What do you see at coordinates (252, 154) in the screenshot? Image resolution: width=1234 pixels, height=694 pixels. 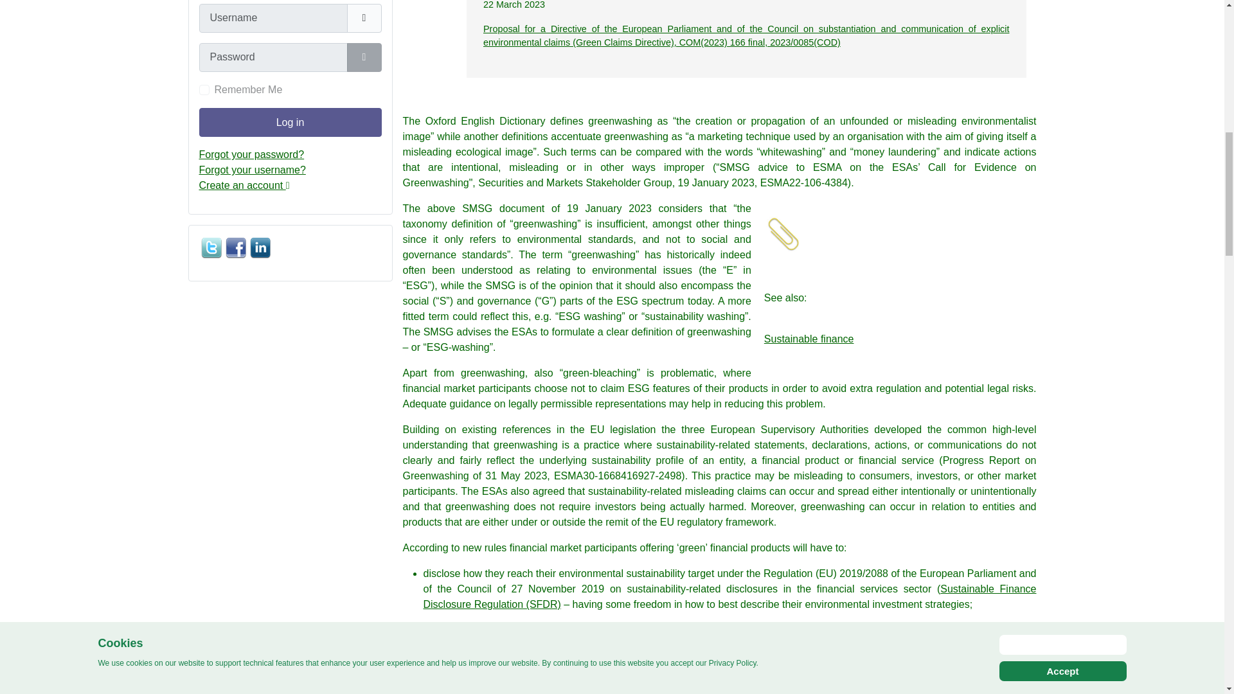 I see `Forgot your password?` at bounding box center [252, 154].